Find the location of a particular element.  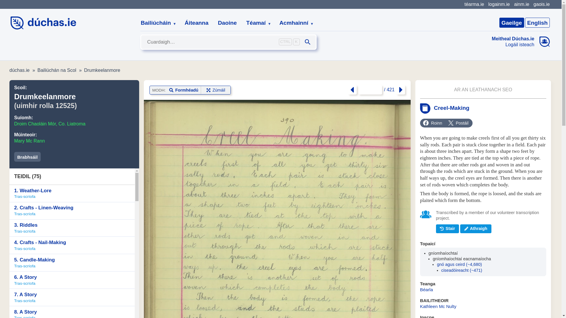

English is located at coordinates (537, 22).